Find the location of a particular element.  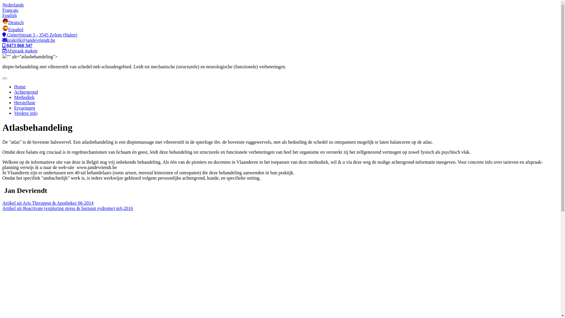

Toggle navigation is located at coordinates (5, 78).